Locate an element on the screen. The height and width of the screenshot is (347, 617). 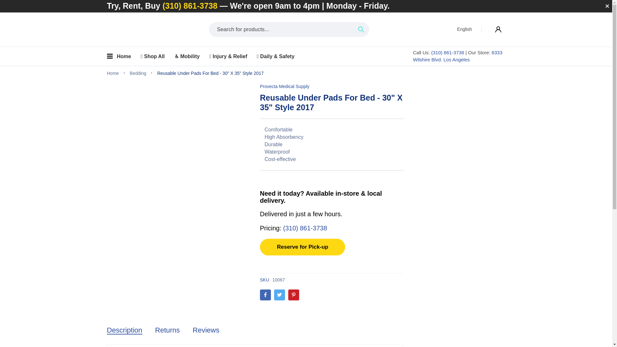
Provecta Medical Supply is located at coordinates (285, 86).